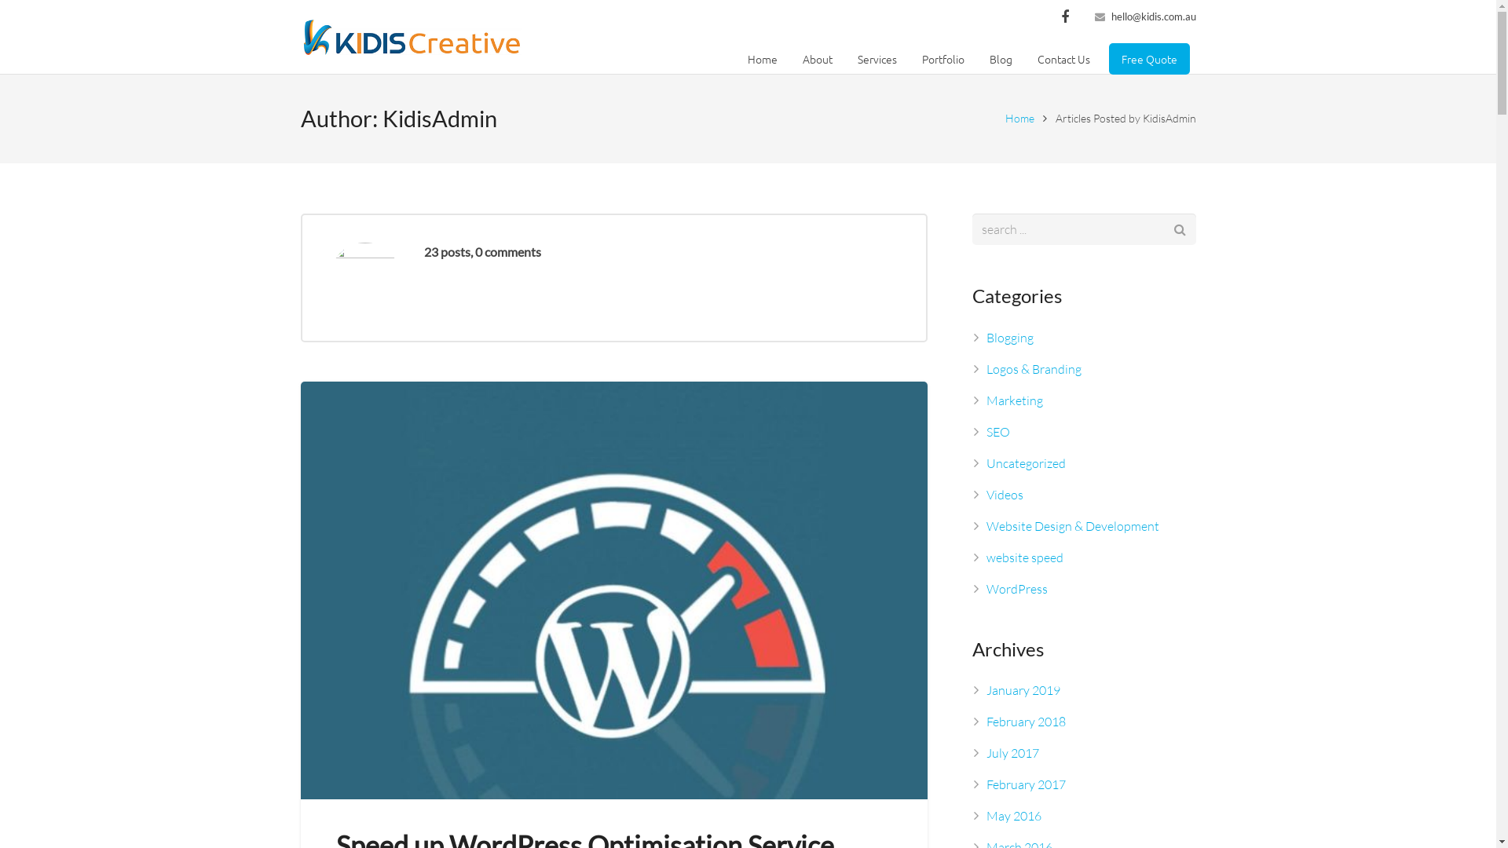 This screenshot has width=1508, height=848. Describe the element at coordinates (1034, 369) in the screenshot. I see `Logos & Branding` at that location.